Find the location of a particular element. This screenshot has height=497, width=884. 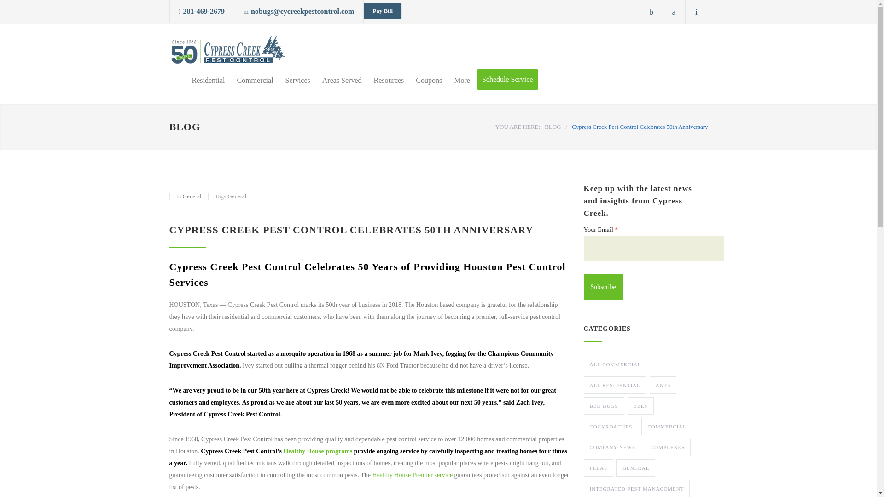

Residential is located at coordinates (208, 80).